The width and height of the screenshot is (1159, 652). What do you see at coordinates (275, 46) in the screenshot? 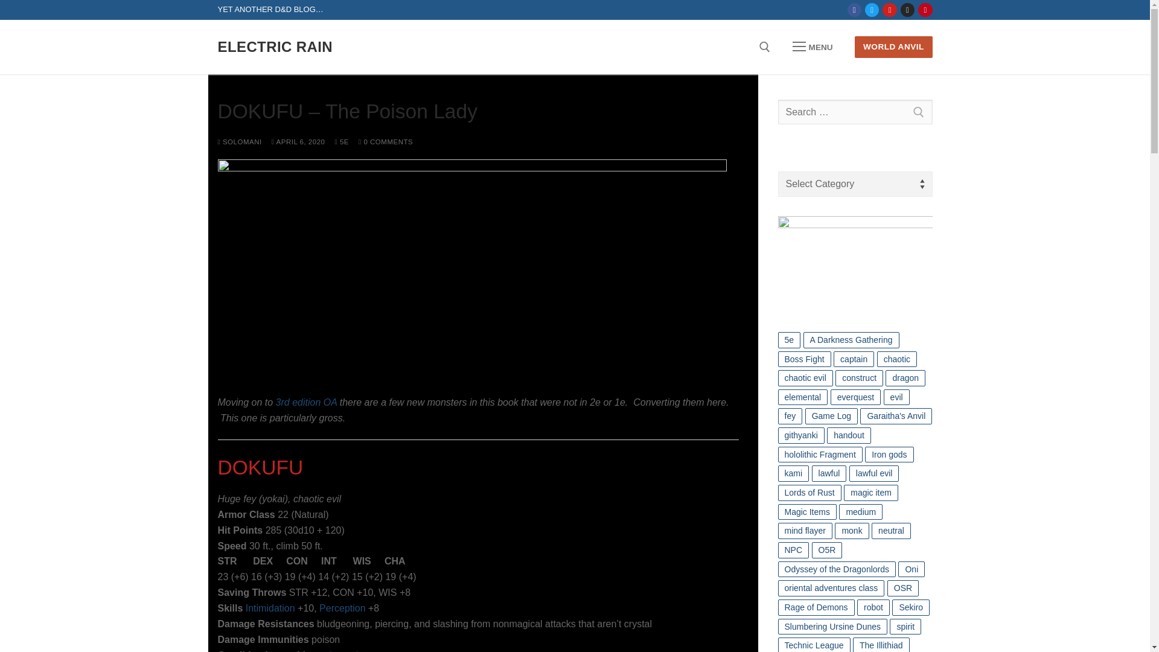
I see `ELECTRIC RAIN` at bounding box center [275, 46].